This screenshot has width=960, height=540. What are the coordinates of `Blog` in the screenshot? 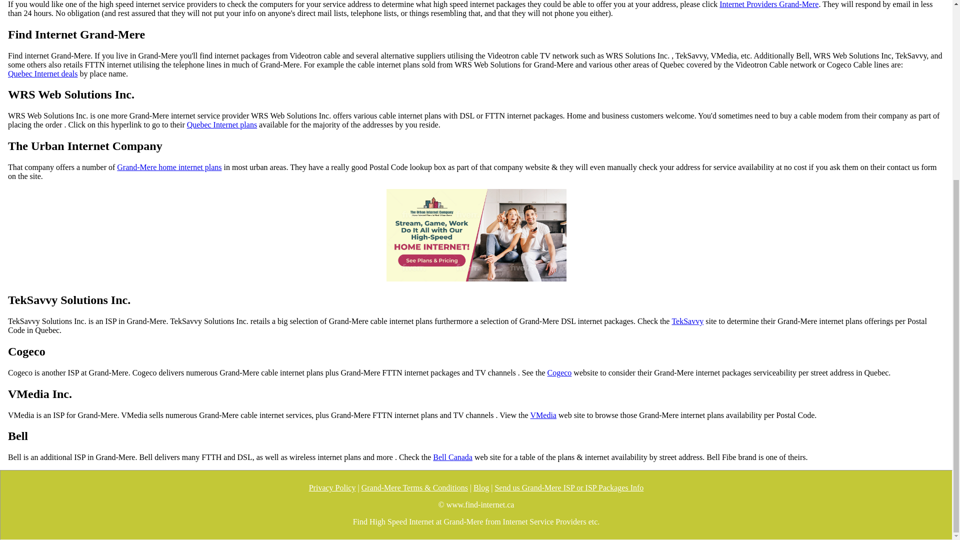 It's located at (481, 487).